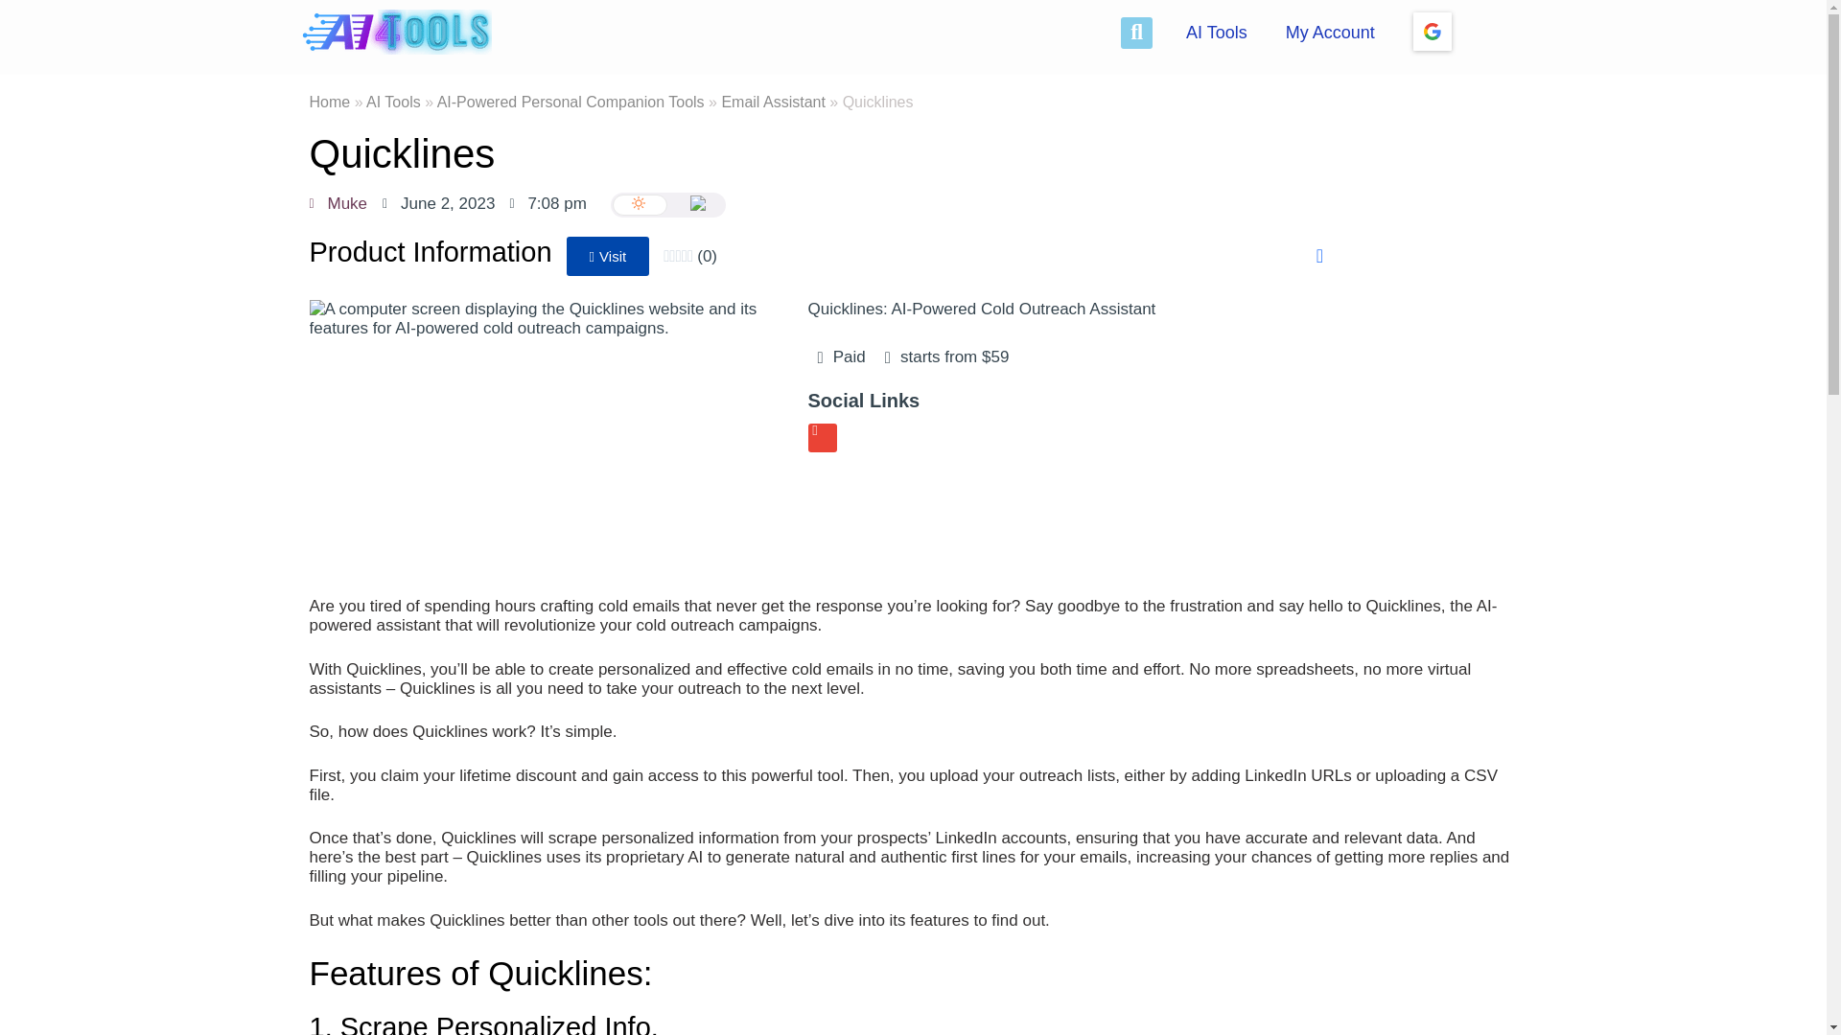 The height and width of the screenshot is (1035, 1841). Describe the element at coordinates (329, 102) in the screenshot. I see `Home` at that location.